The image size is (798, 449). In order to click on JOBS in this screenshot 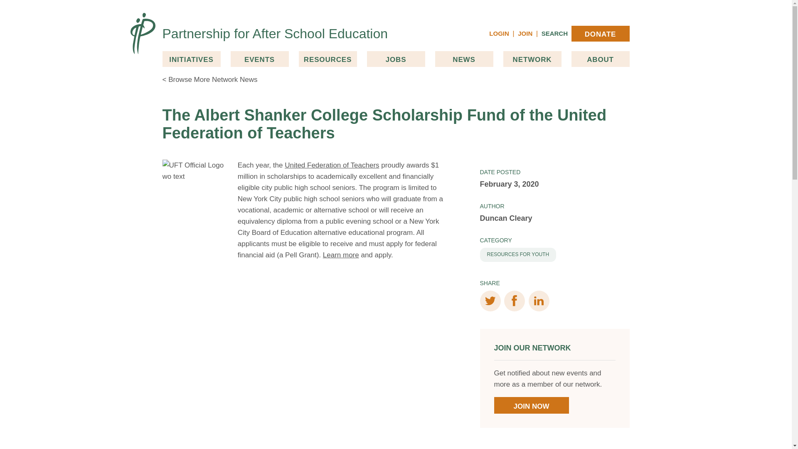, I will do `click(395, 59)`.